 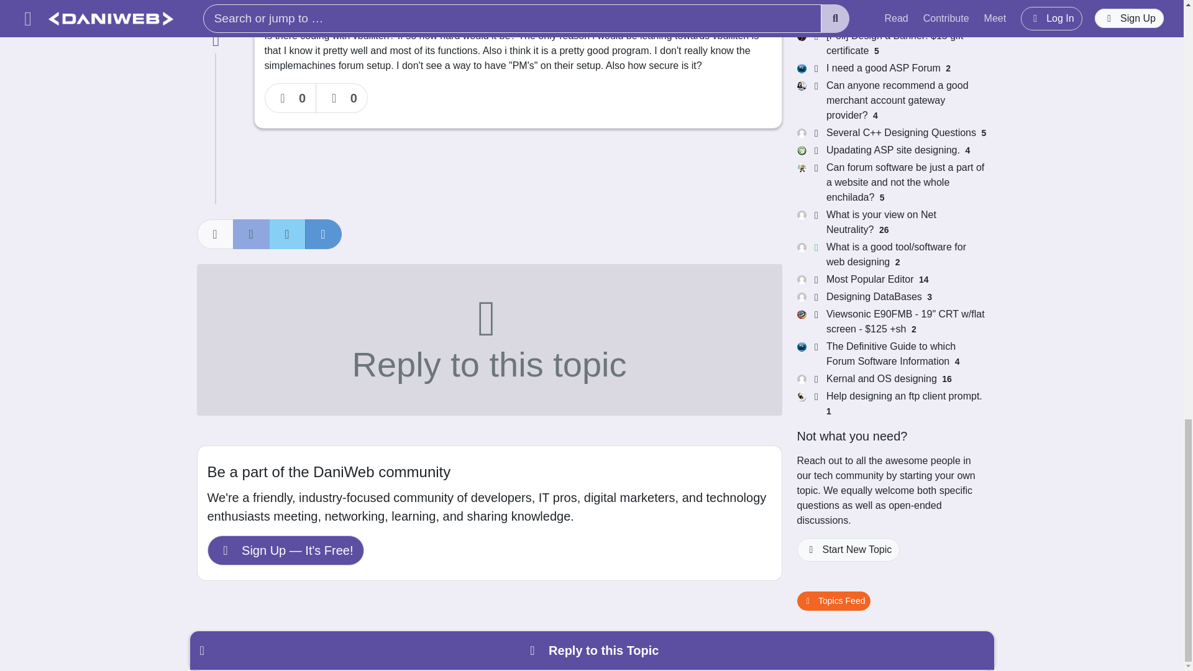 I want to click on Share, so click(x=214, y=234).